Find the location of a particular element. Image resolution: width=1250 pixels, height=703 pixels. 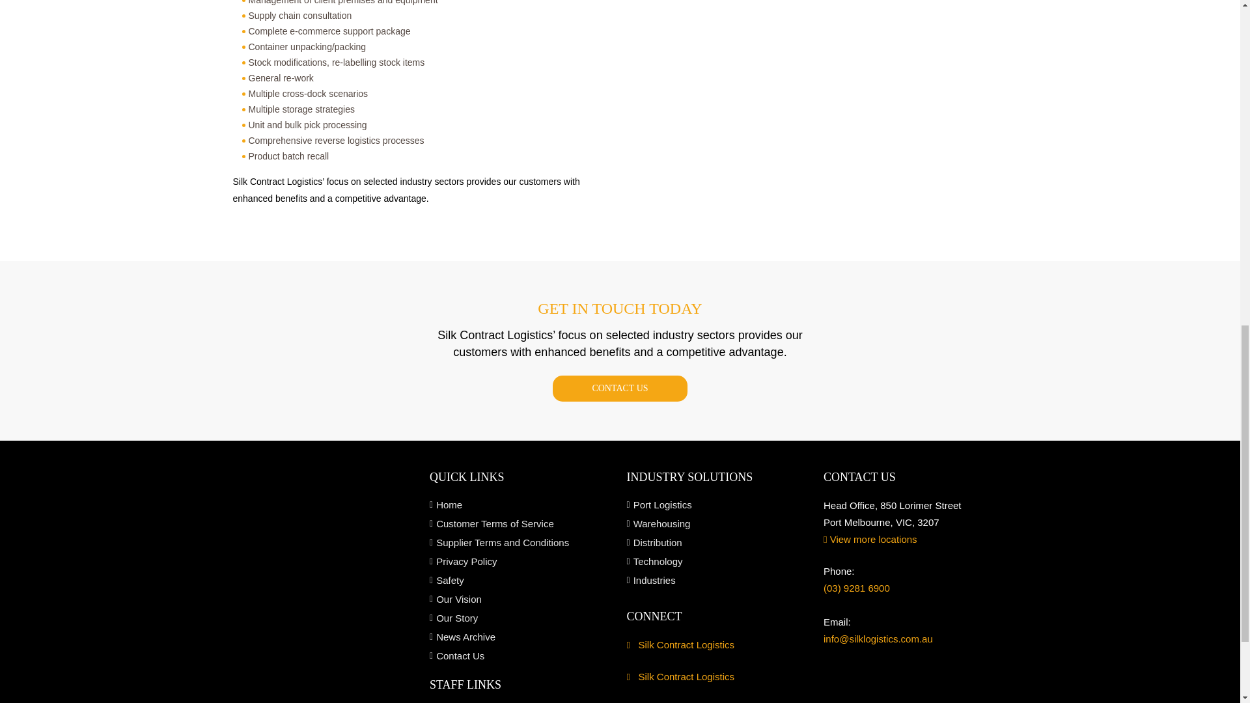

Privacy Policy is located at coordinates (521, 561).